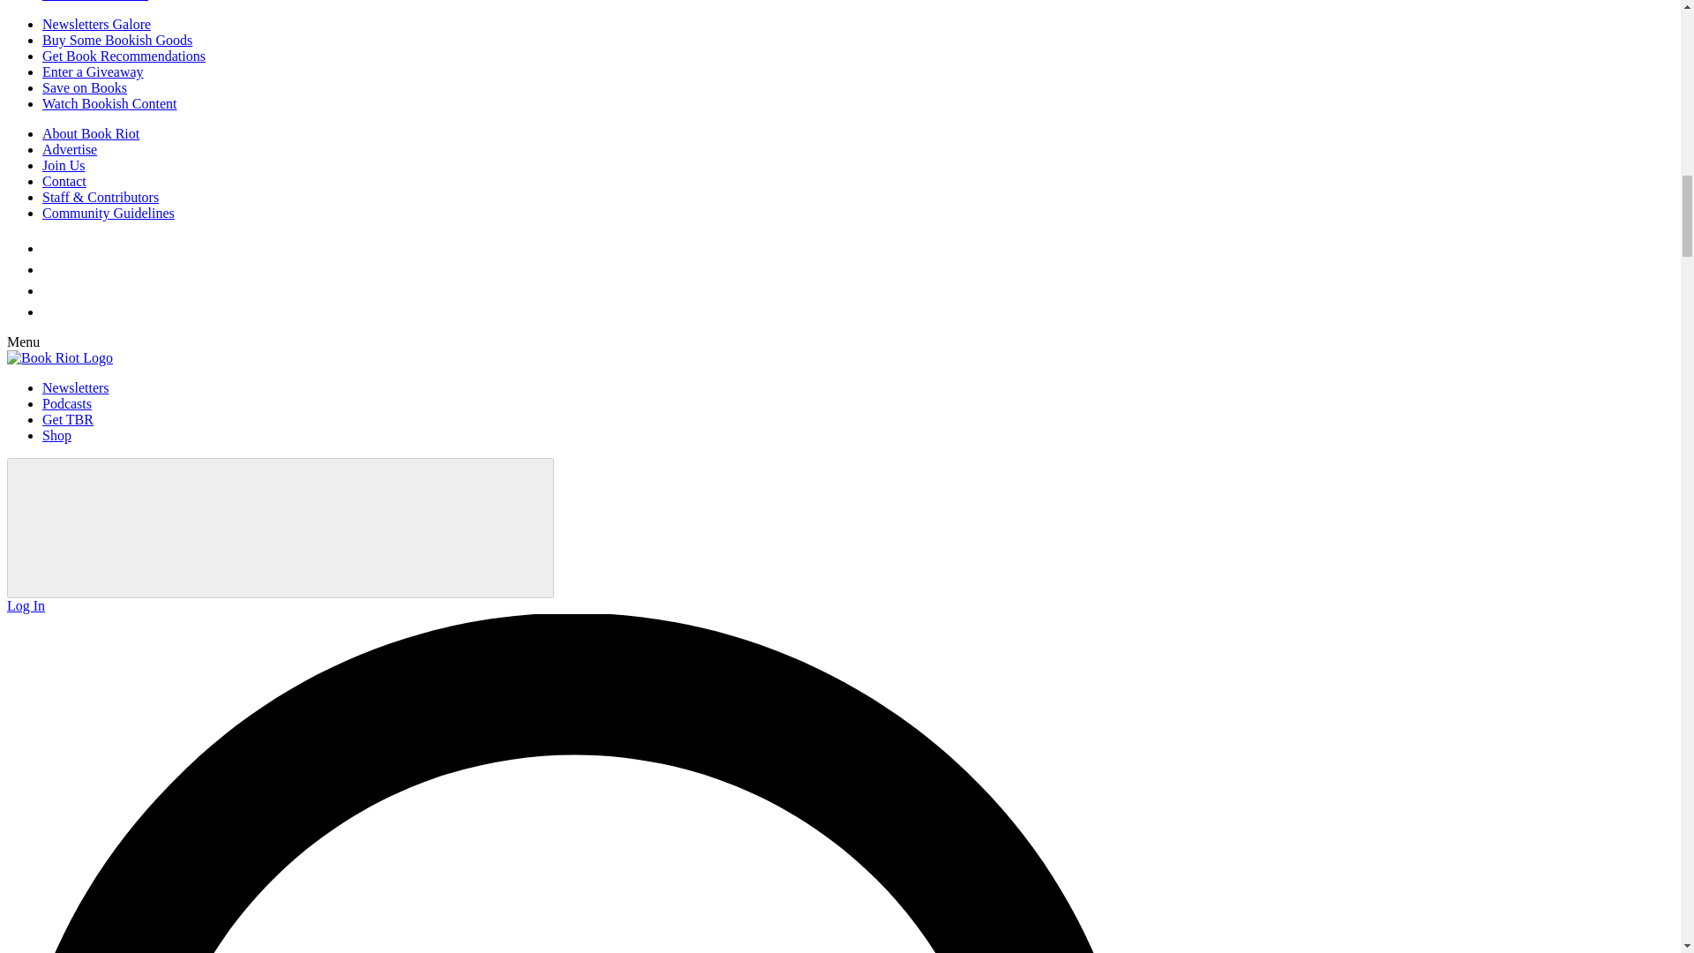 The width and height of the screenshot is (1694, 953). I want to click on Enter a Giveaway, so click(94, 71).